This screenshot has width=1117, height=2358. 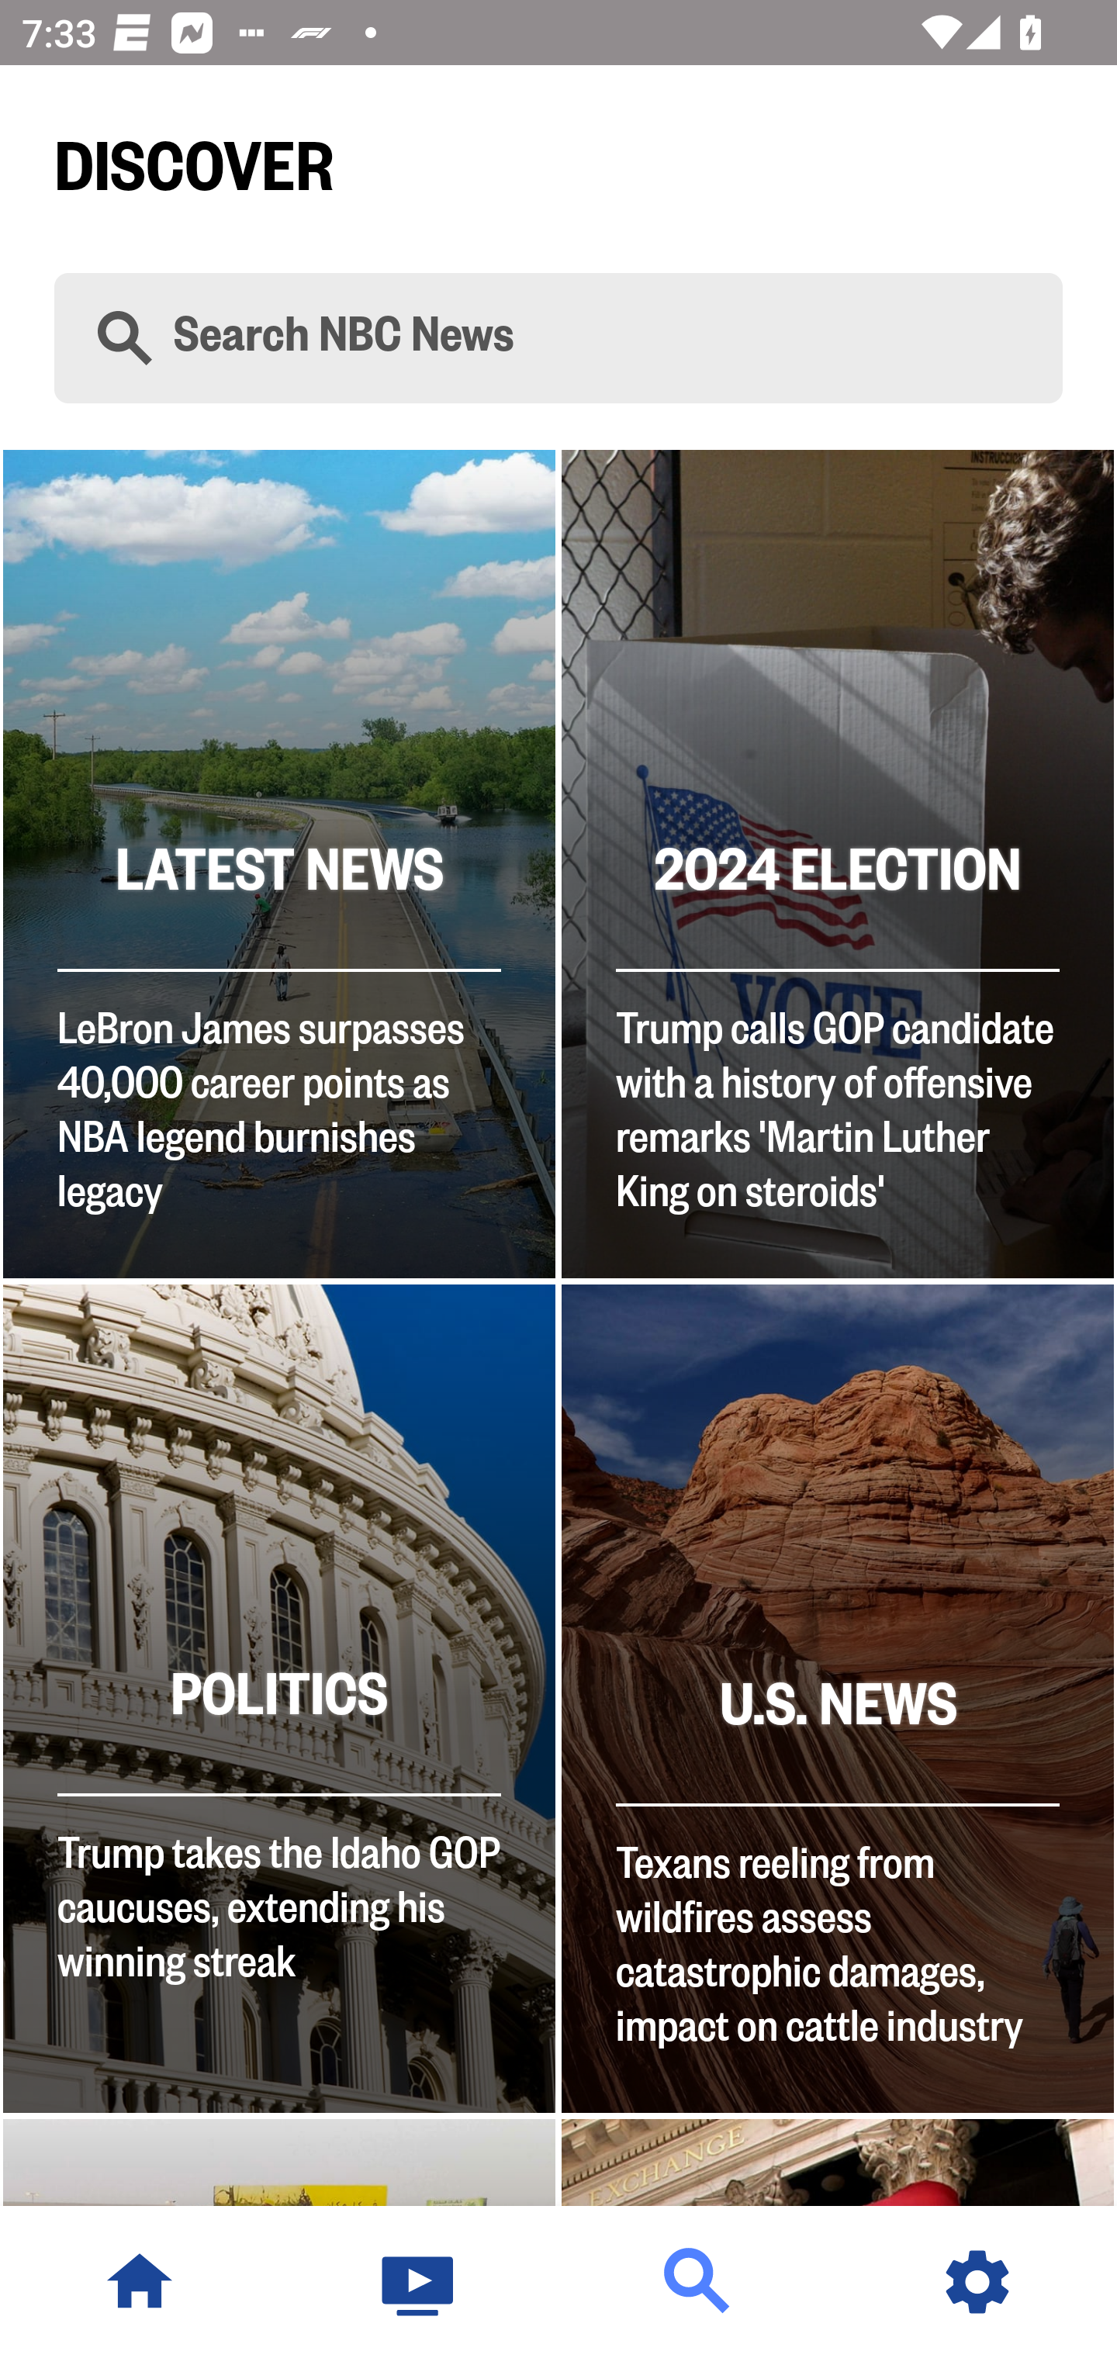 I want to click on NBC News Home, so click(x=140, y=2282).